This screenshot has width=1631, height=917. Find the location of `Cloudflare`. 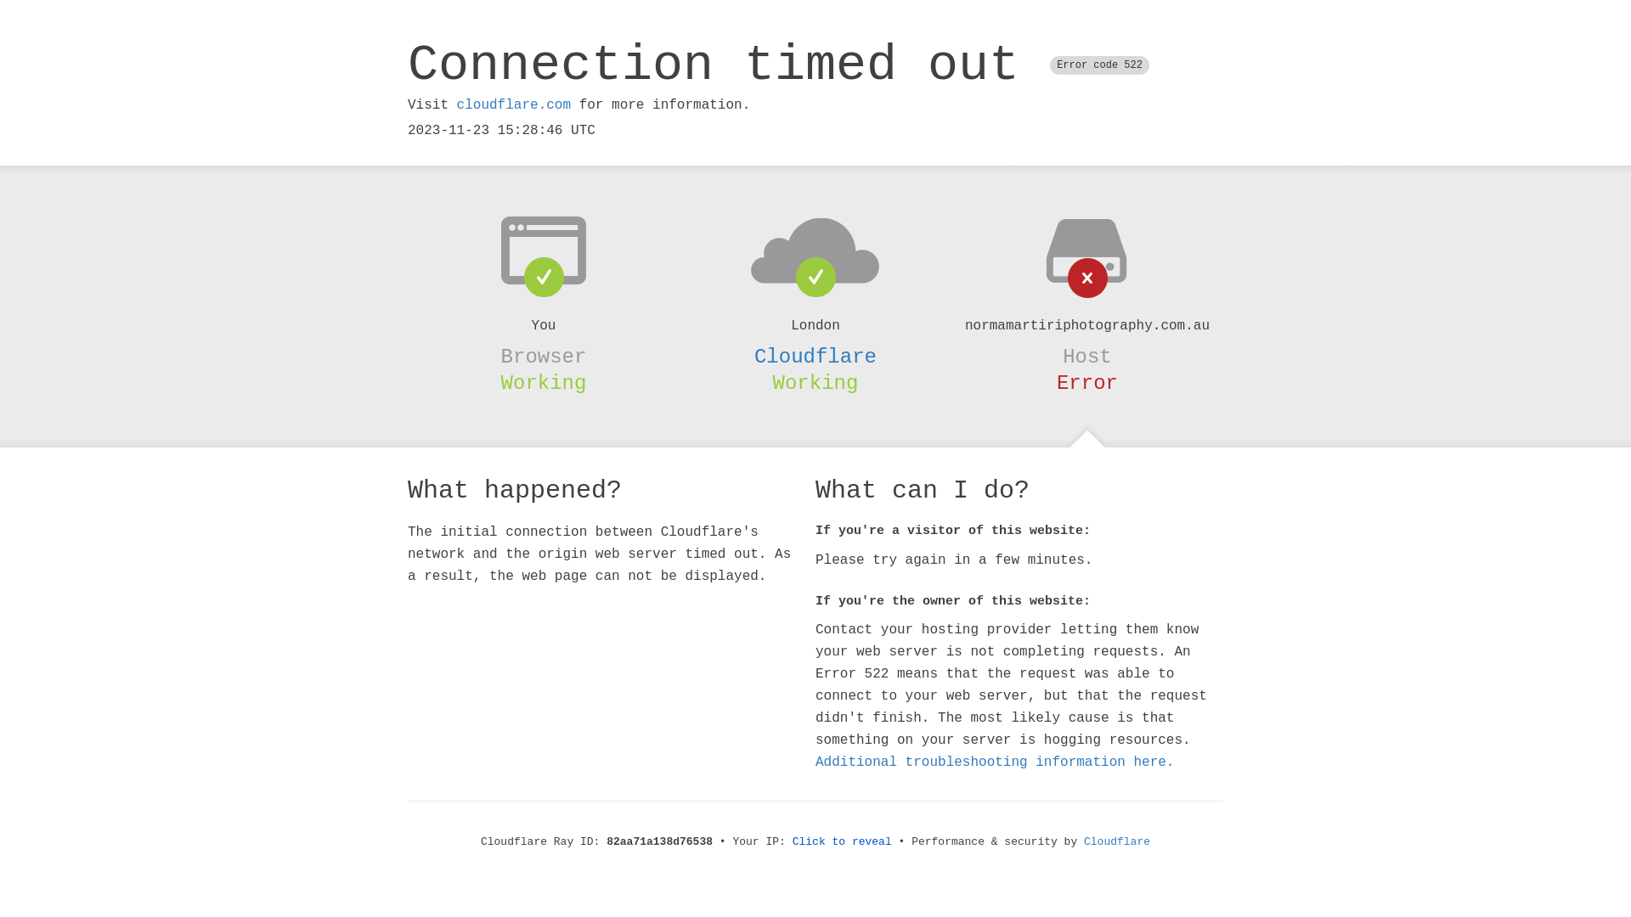

Cloudflare is located at coordinates (1117, 842).